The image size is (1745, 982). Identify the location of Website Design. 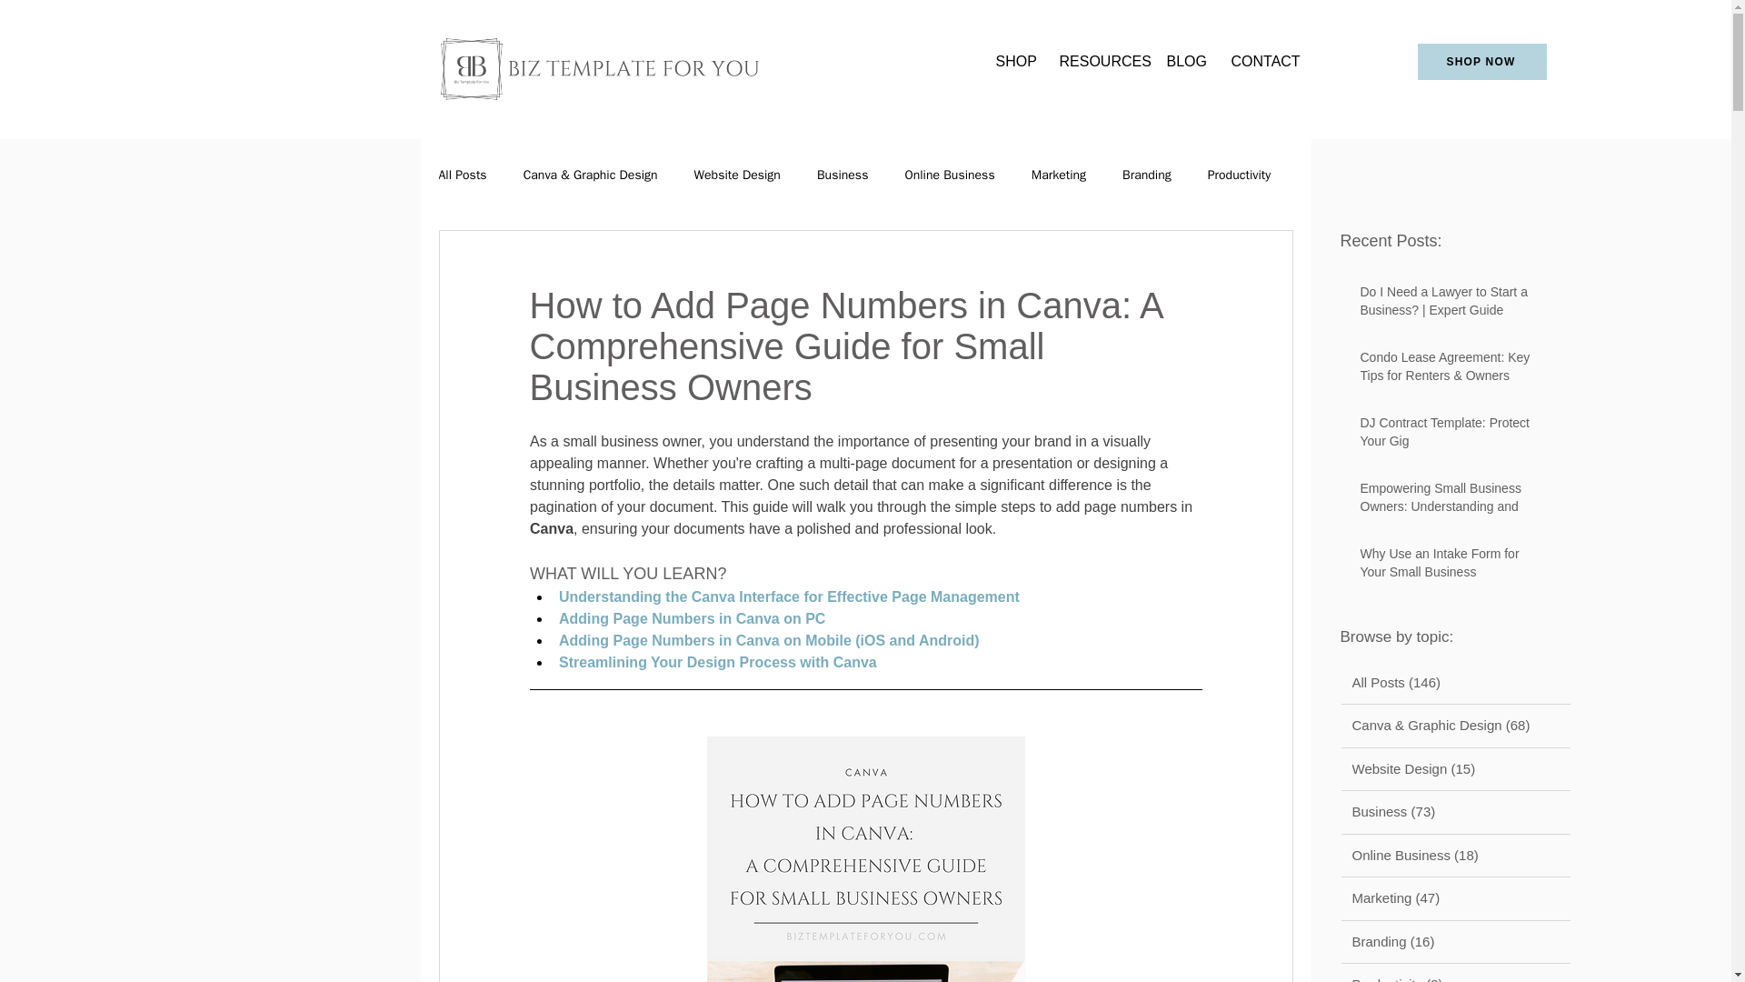
(737, 175).